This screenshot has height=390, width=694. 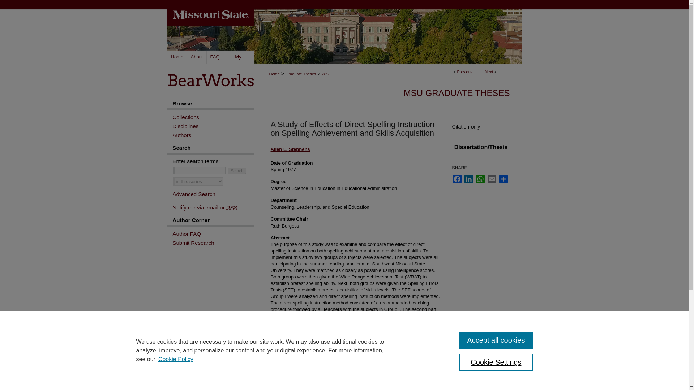 I want to click on Search, so click(x=237, y=170).